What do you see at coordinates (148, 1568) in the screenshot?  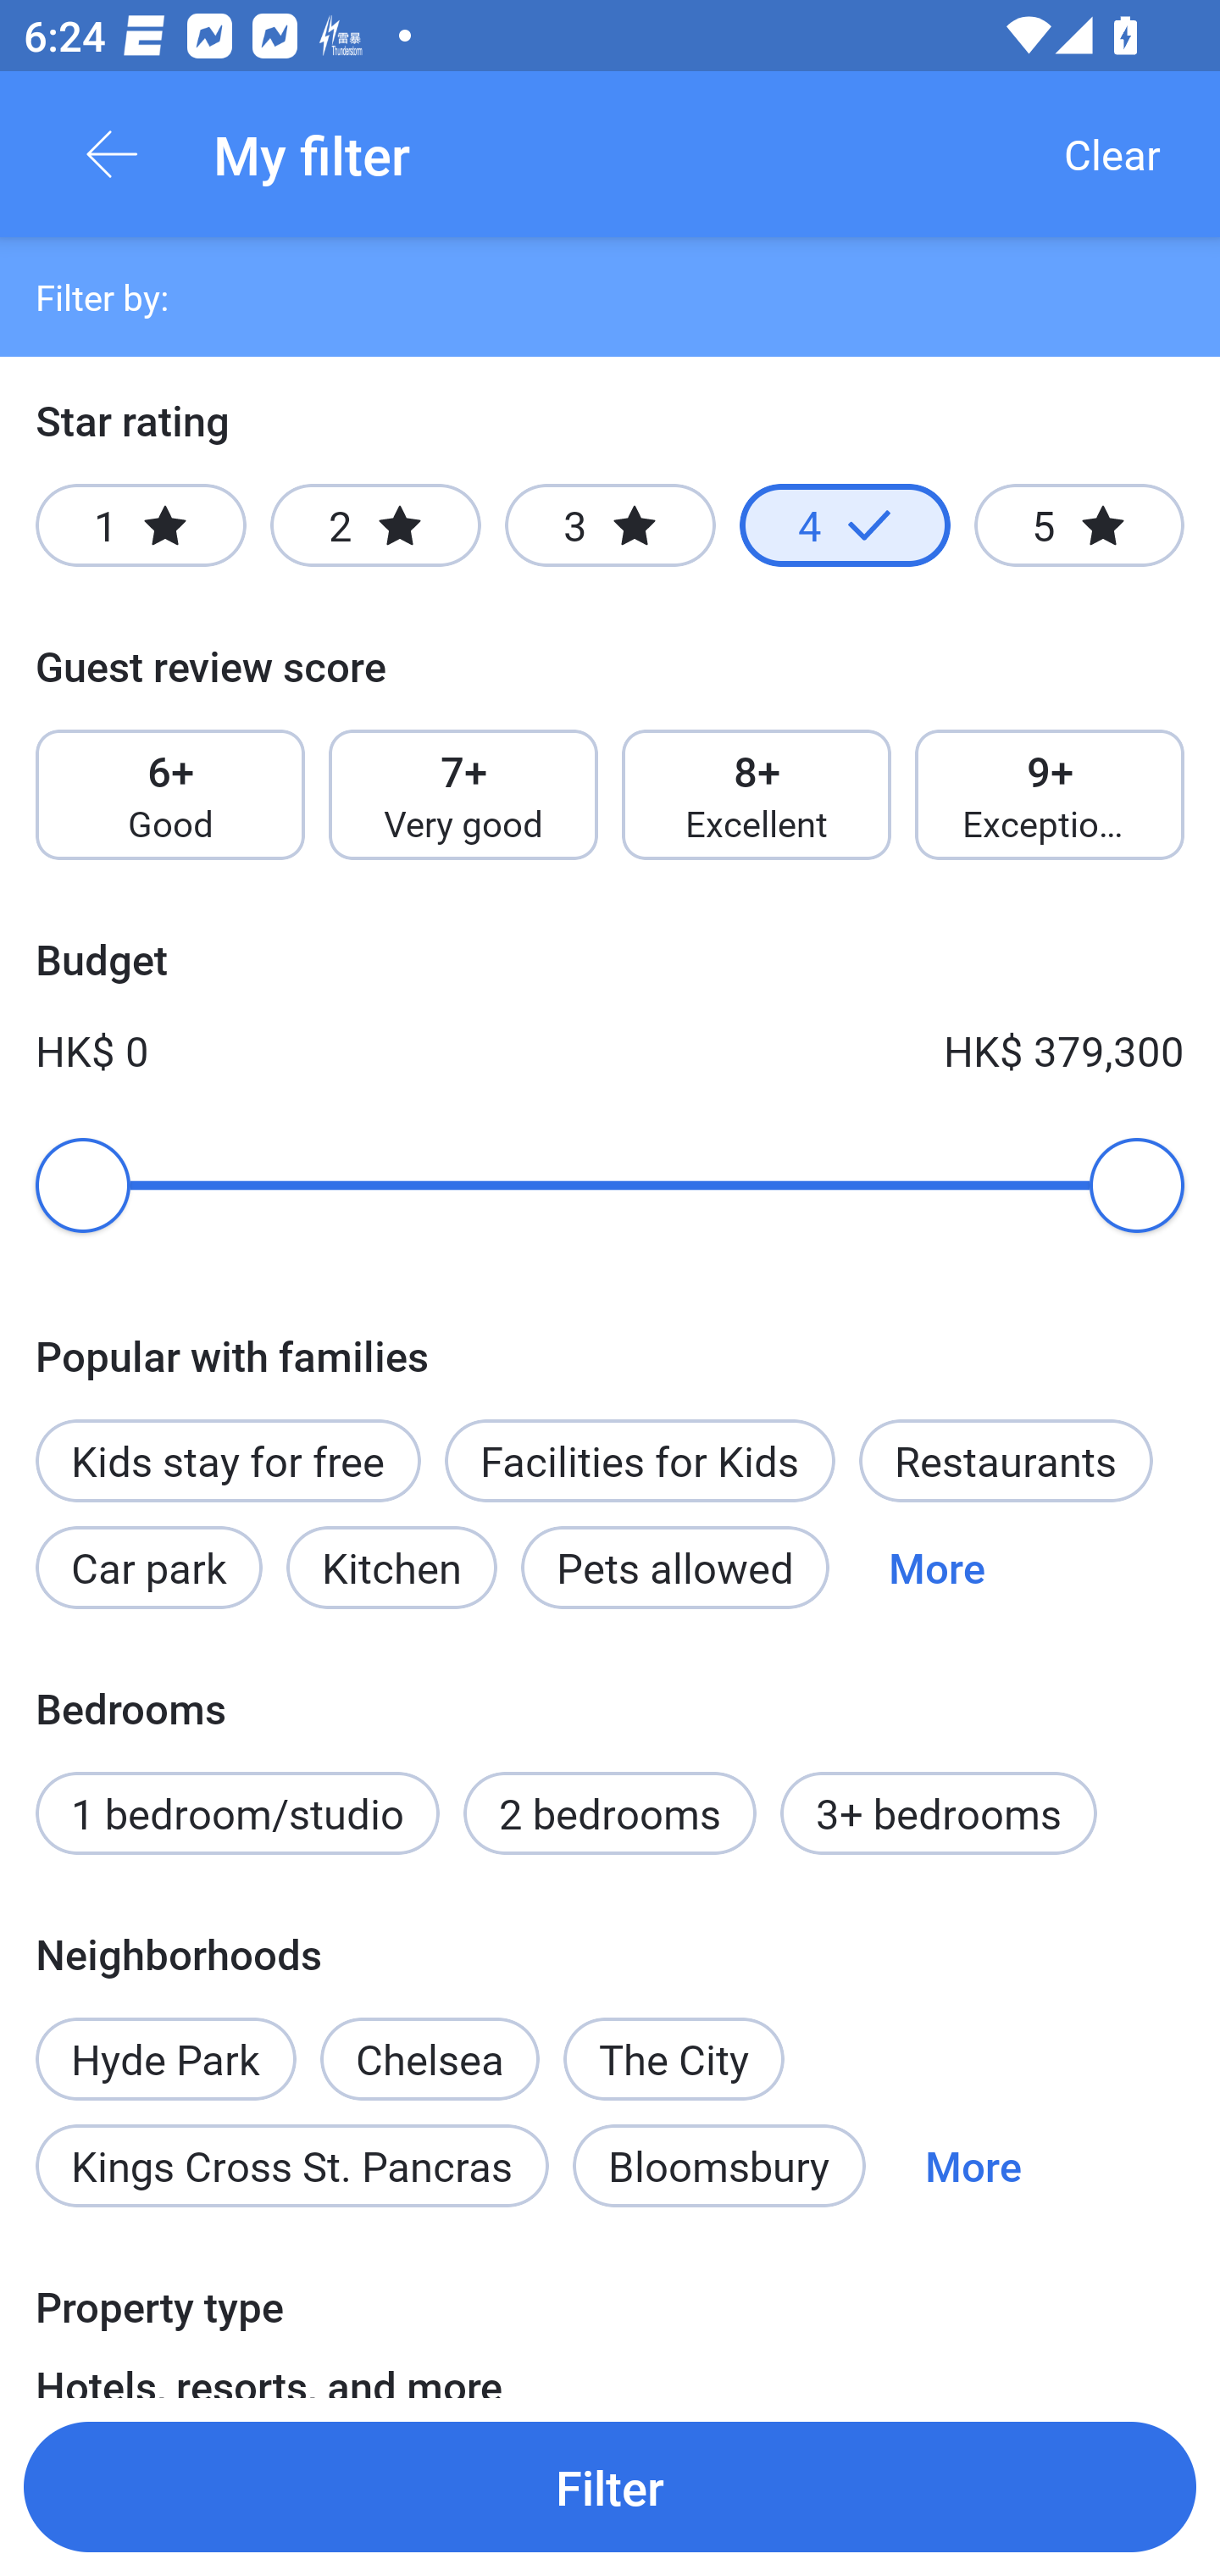 I see `Car park` at bounding box center [148, 1568].